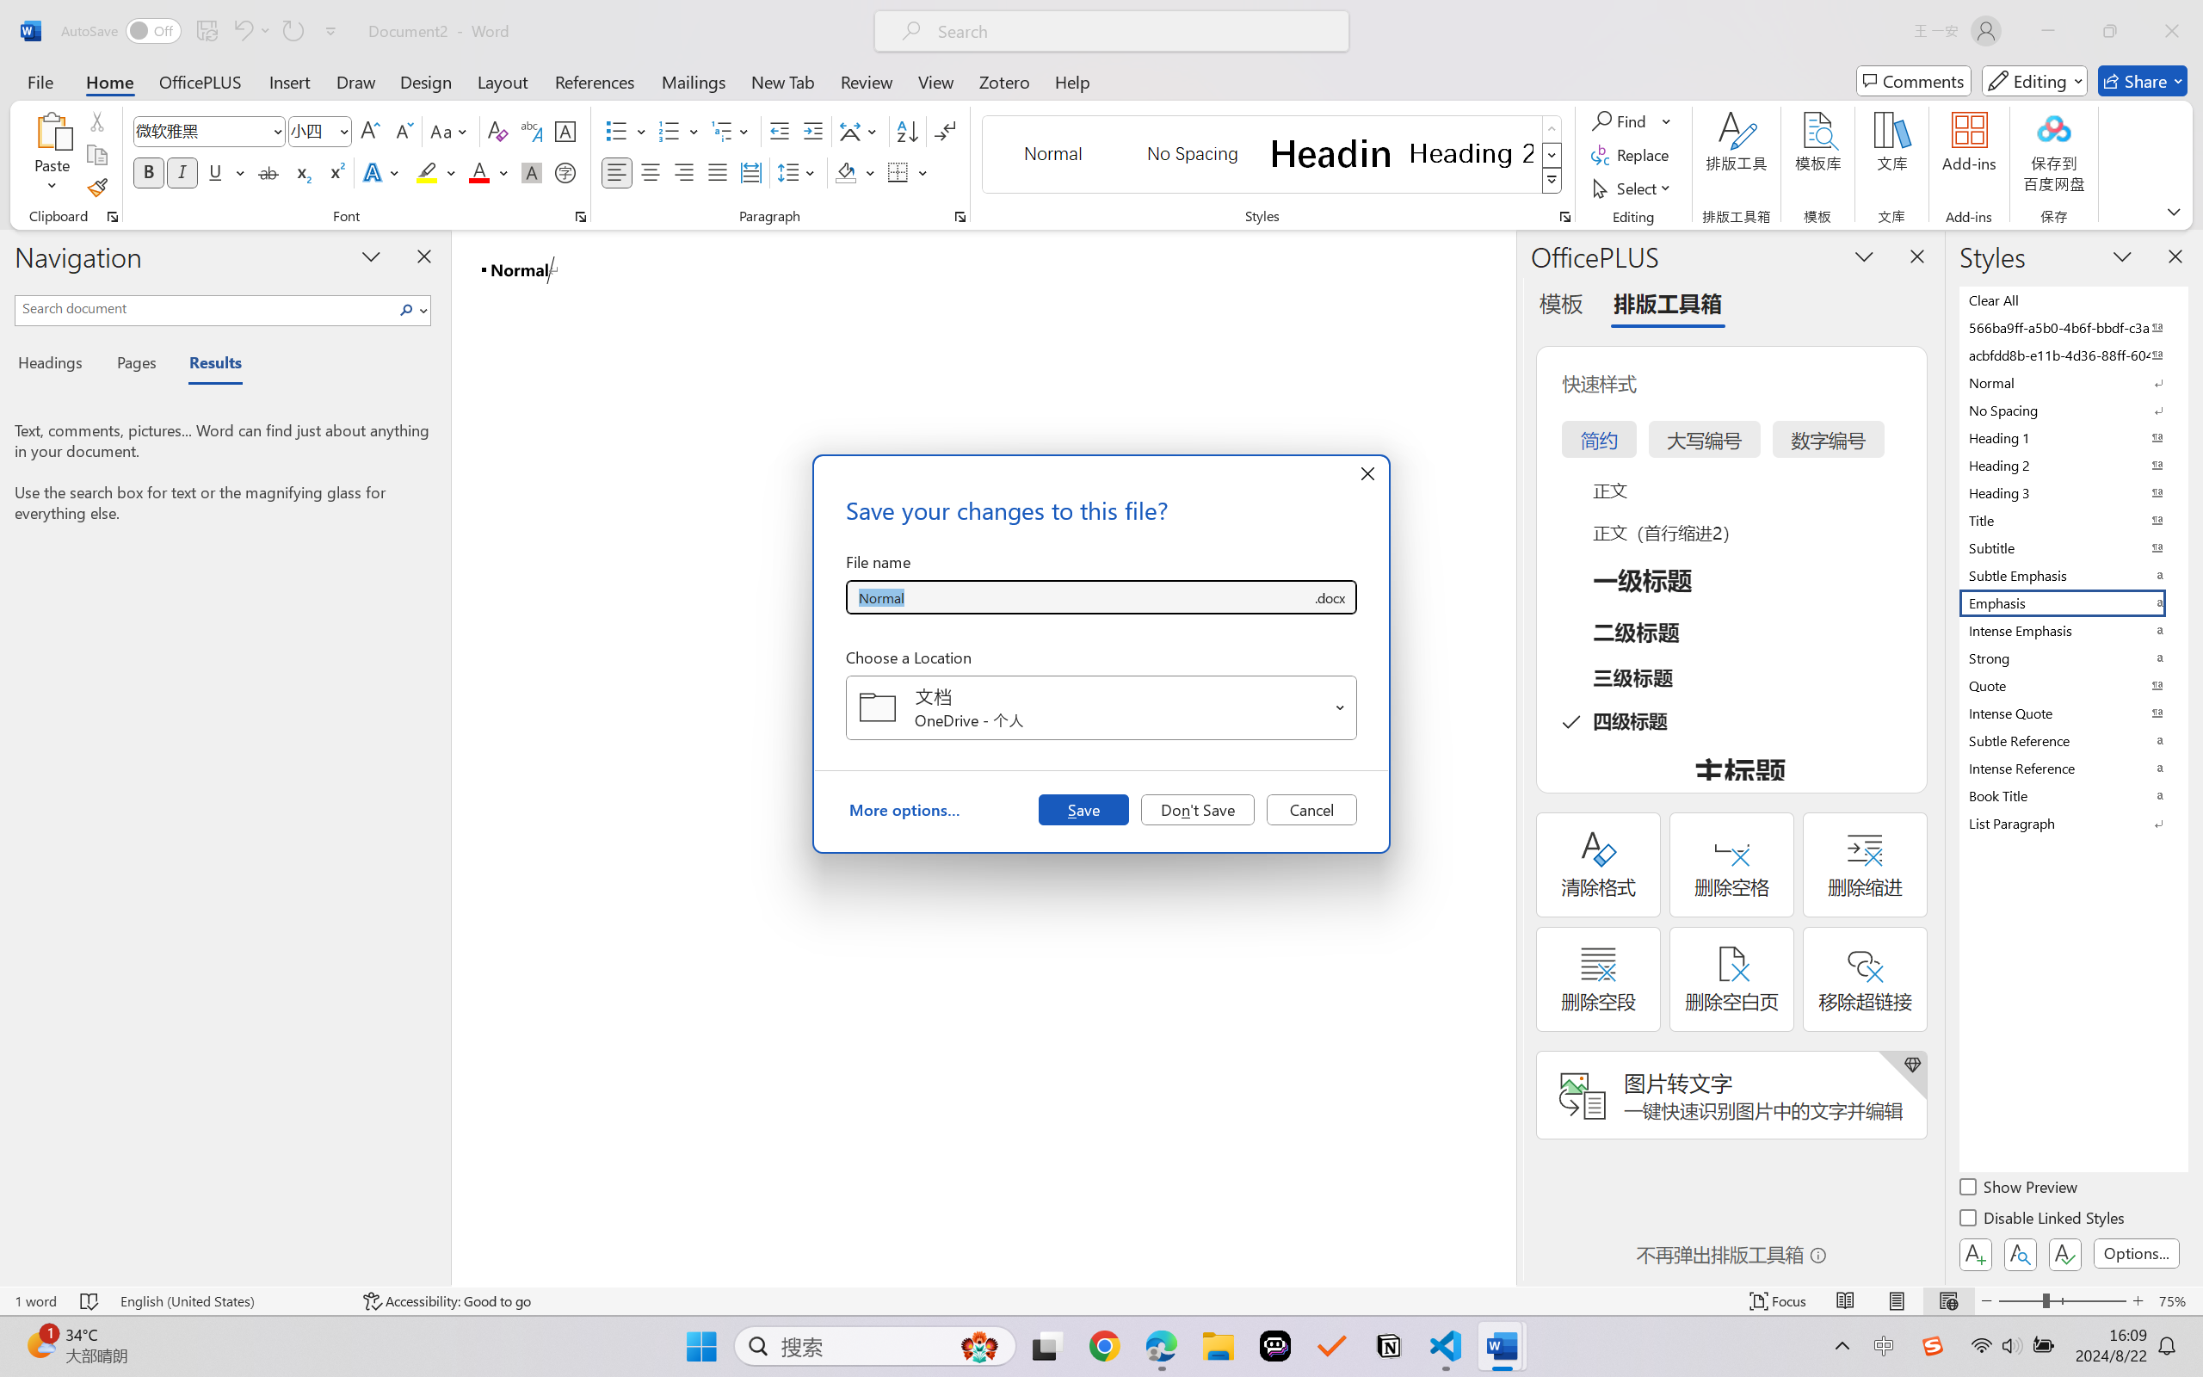 The width and height of the screenshot is (2203, 1377). I want to click on Web Layout, so click(1948, 1301).